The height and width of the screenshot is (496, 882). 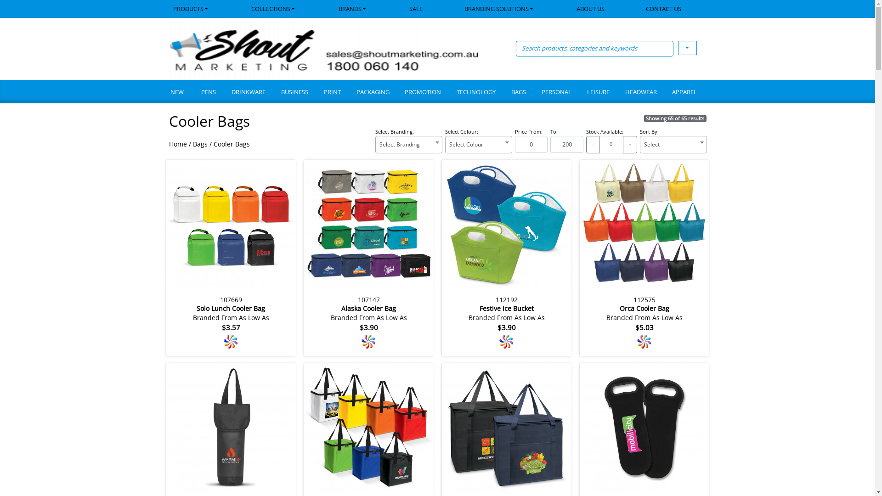 What do you see at coordinates (593, 145) in the screenshot?
I see `-` at bounding box center [593, 145].